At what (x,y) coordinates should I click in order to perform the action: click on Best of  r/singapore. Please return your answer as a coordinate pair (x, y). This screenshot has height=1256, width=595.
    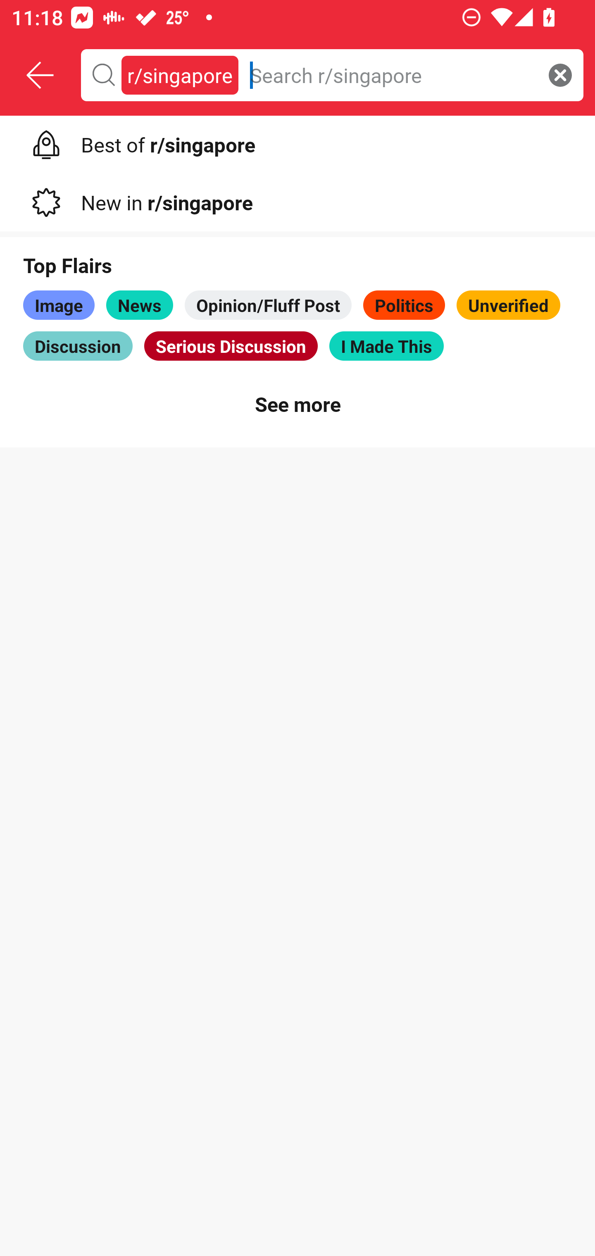
    Looking at the image, I should click on (297, 142).